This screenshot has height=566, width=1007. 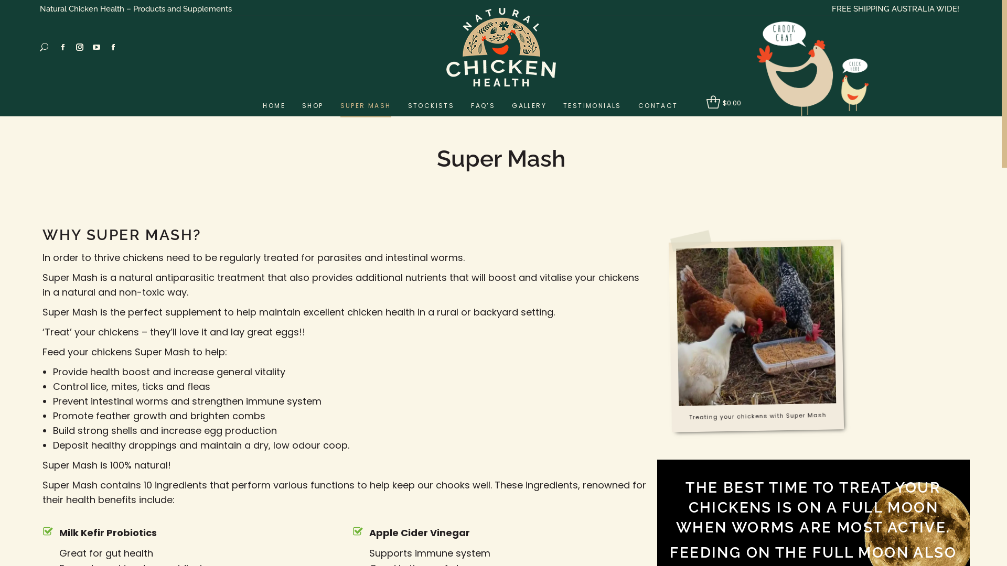 What do you see at coordinates (593, 106) in the screenshot?
I see `TESTIMONIALS` at bounding box center [593, 106].